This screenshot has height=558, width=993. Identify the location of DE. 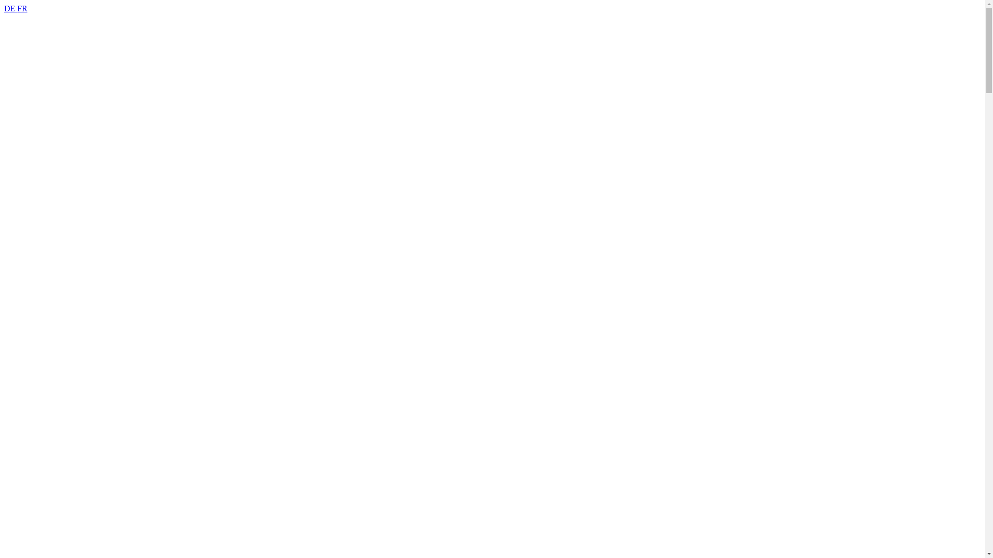
(10, 8).